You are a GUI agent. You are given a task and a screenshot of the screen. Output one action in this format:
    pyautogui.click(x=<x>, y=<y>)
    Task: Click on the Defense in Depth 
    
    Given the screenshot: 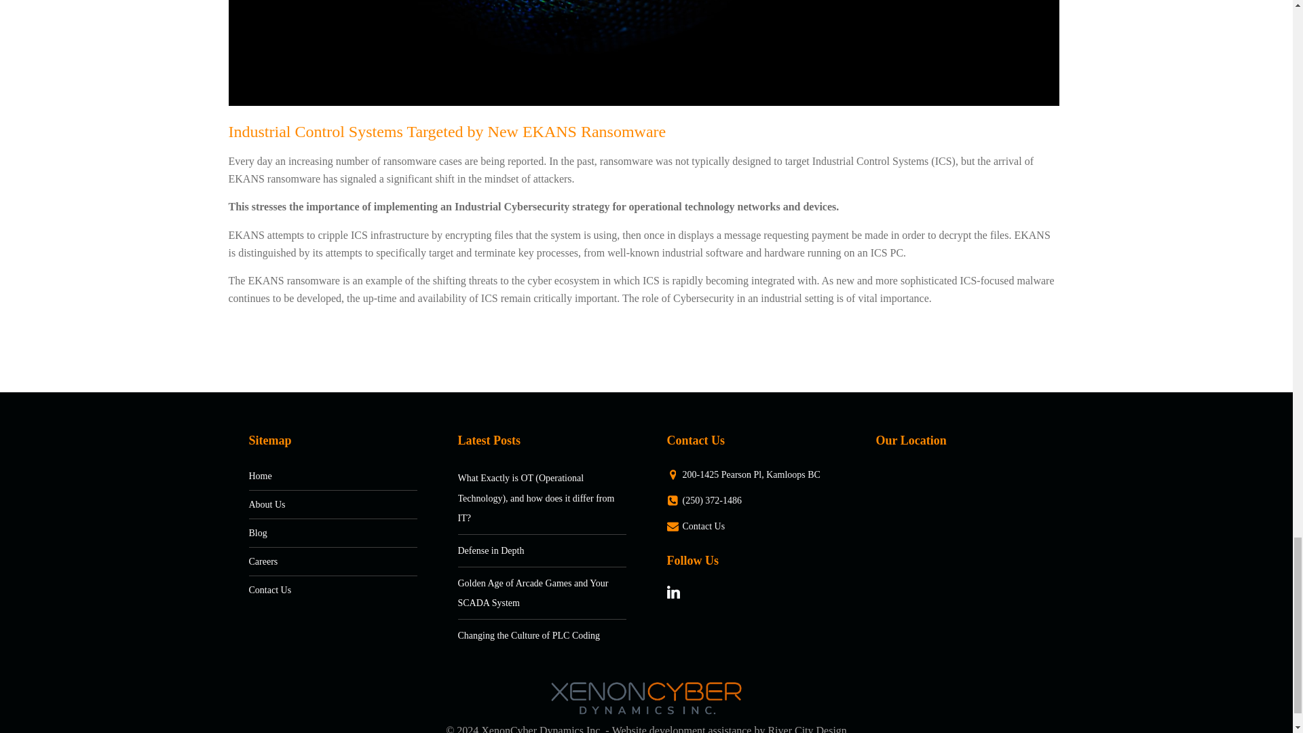 What is the action you would take?
    pyautogui.click(x=491, y=550)
    